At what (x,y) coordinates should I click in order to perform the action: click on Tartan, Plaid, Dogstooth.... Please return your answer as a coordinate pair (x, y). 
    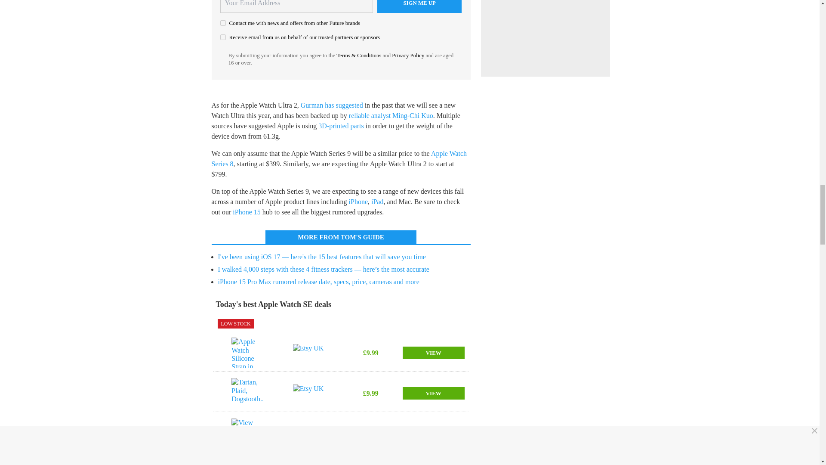
    Looking at the image, I should click on (248, 393).